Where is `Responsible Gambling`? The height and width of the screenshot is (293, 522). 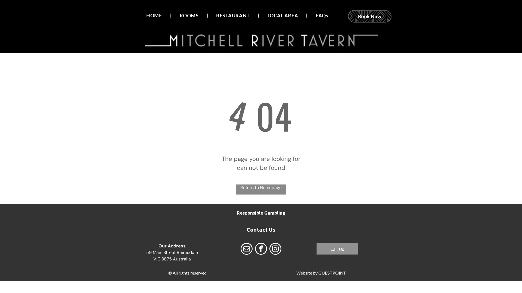 Responsible Gambling is located at coordinates (261, 213).